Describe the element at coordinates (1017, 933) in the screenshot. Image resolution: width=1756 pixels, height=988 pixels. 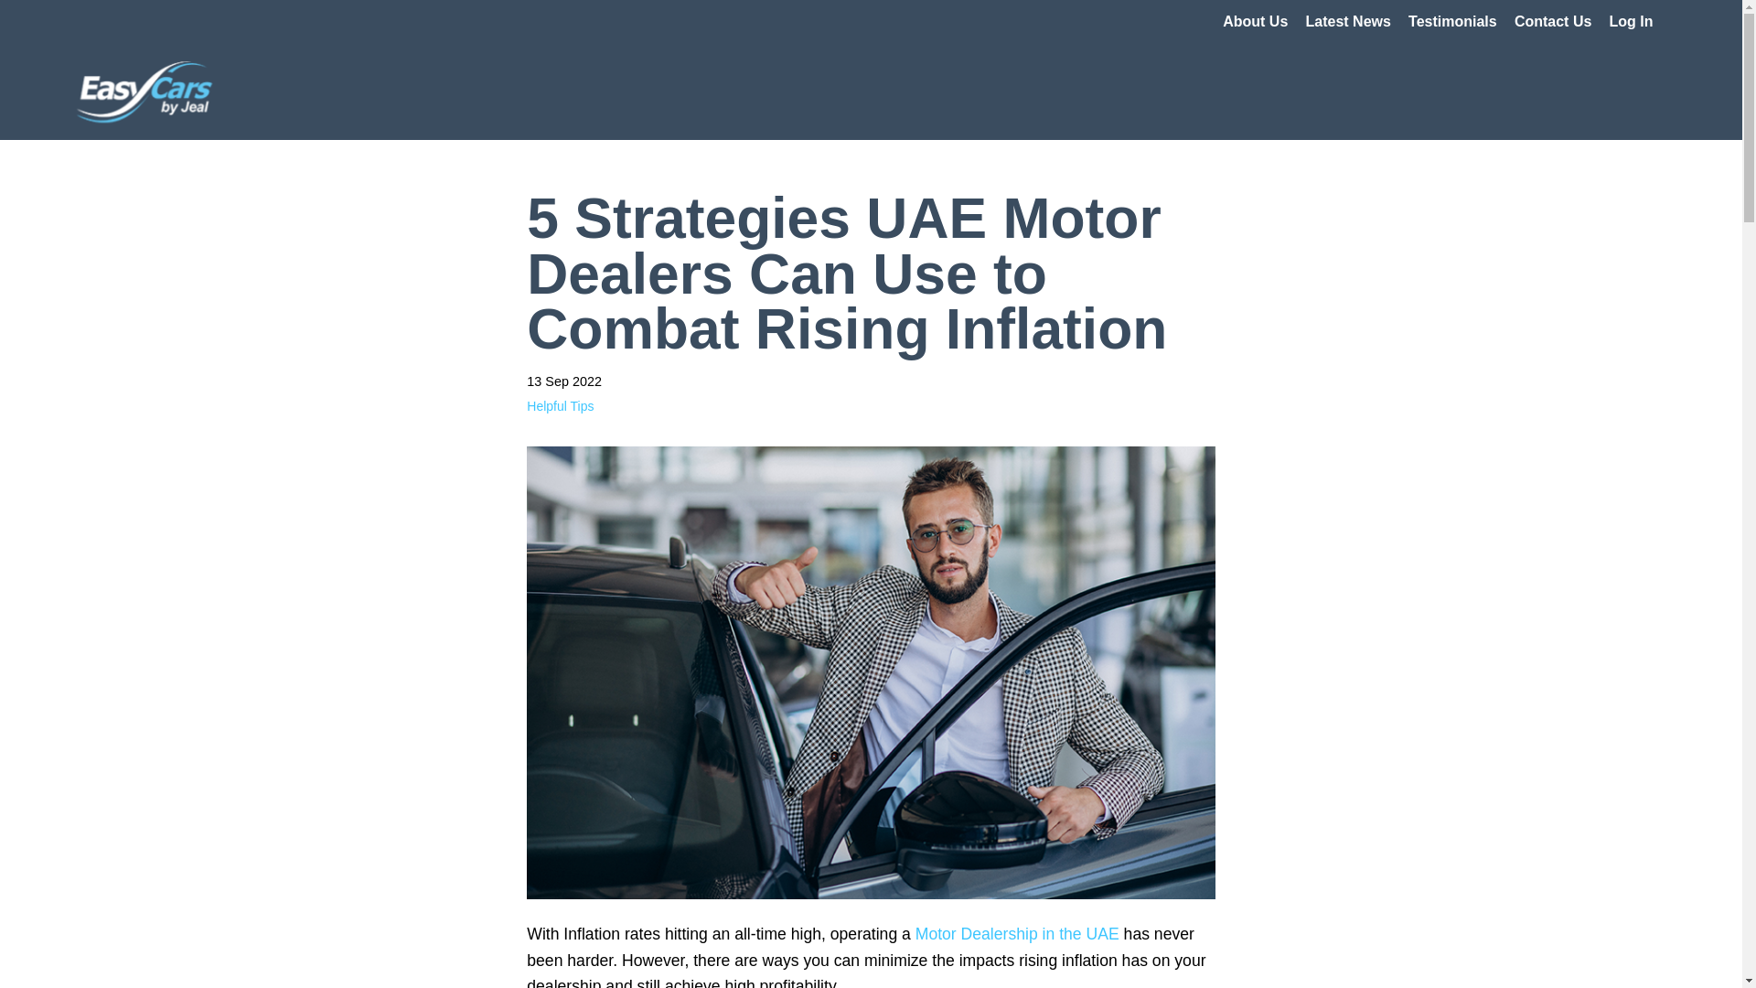
I see `Motor Dealership in the UAE` at that location.